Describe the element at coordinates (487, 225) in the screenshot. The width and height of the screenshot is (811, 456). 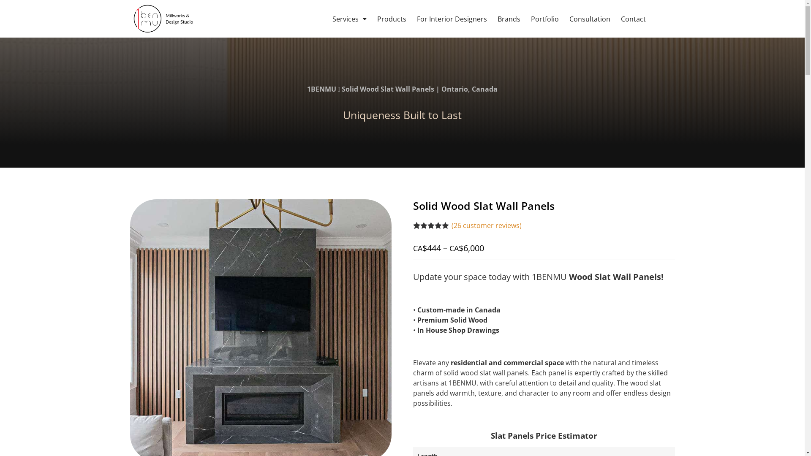
I see `(26 customer reviews)` at that location.